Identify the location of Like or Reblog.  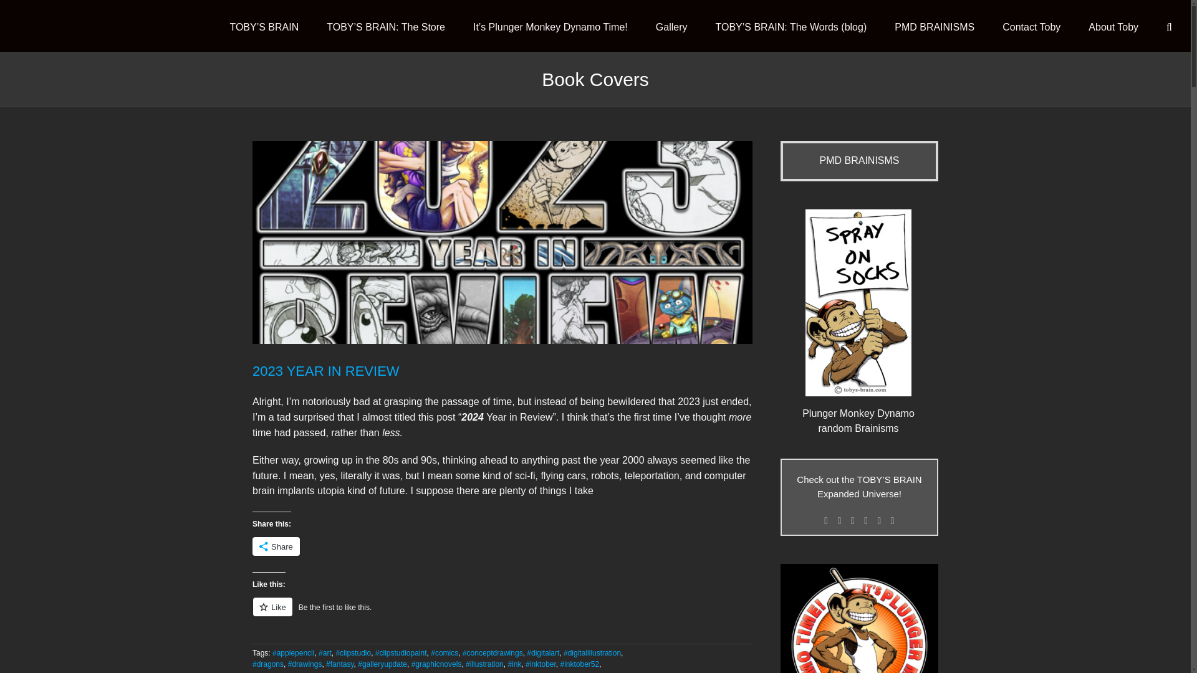
(502, 614).